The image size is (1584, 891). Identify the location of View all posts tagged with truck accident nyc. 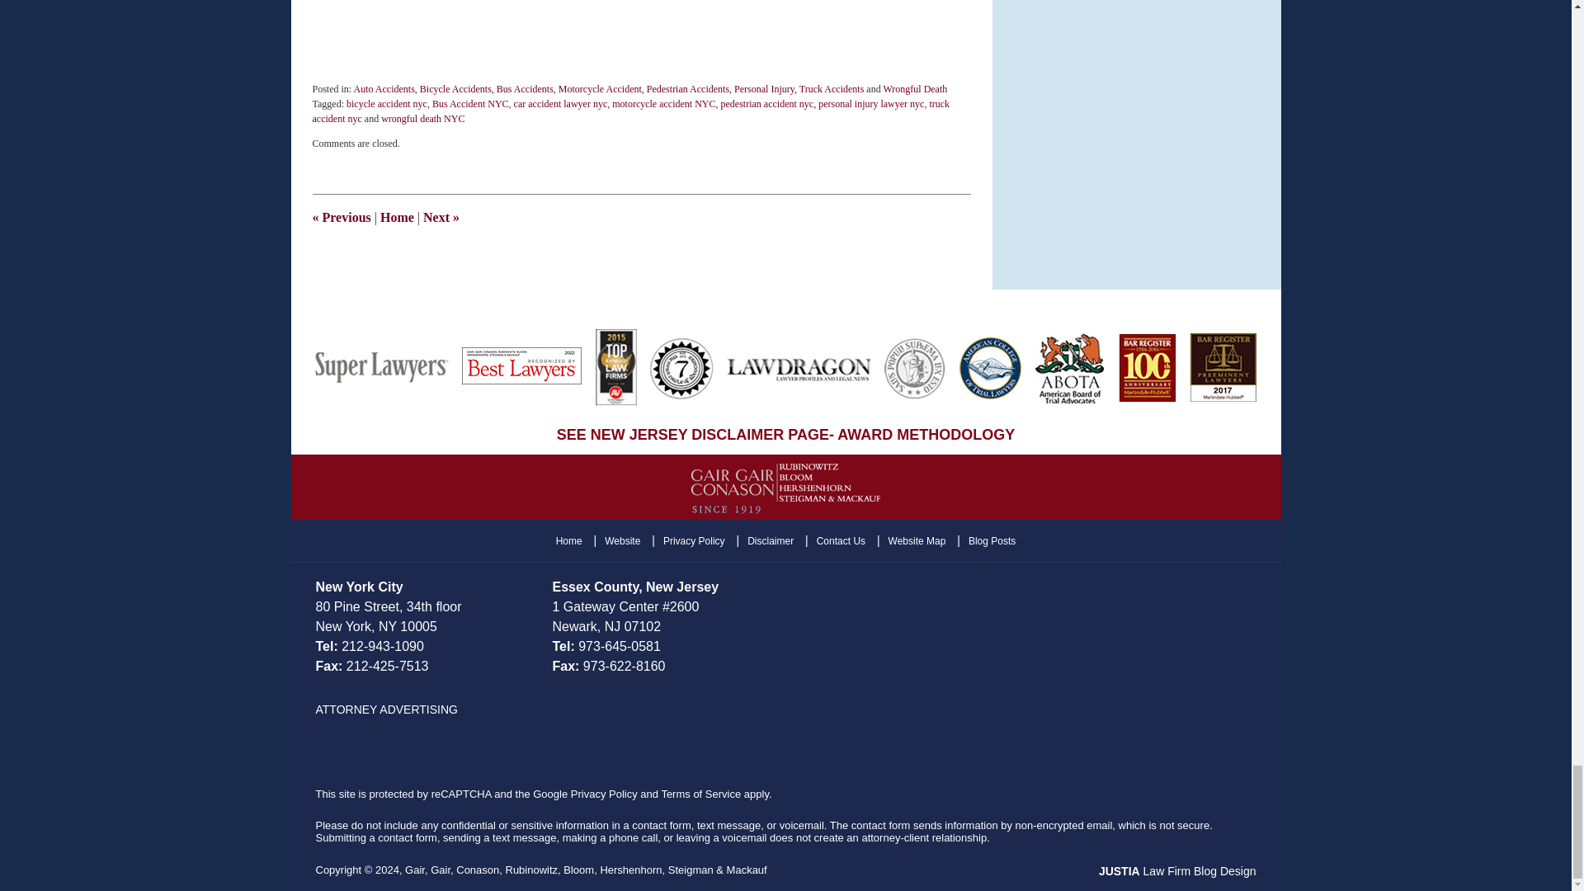
(630, 111).